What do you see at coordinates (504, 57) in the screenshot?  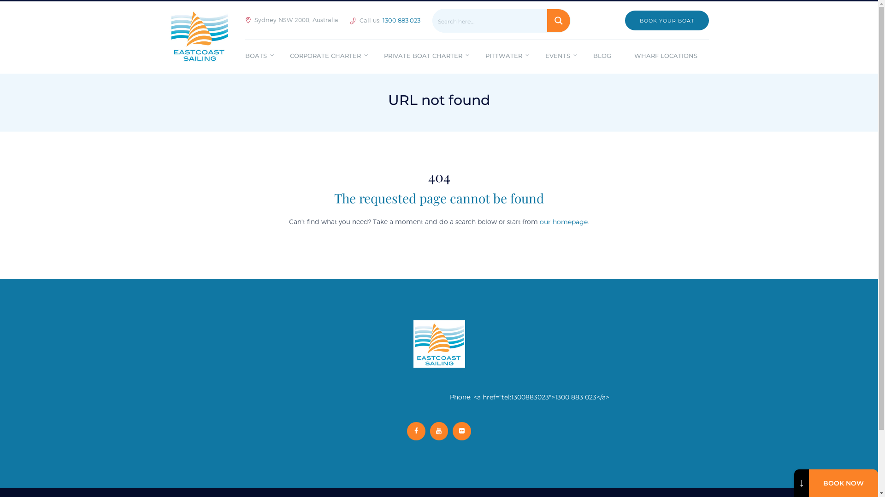 I see `PITTWATER` at bounding box center [504, 57].